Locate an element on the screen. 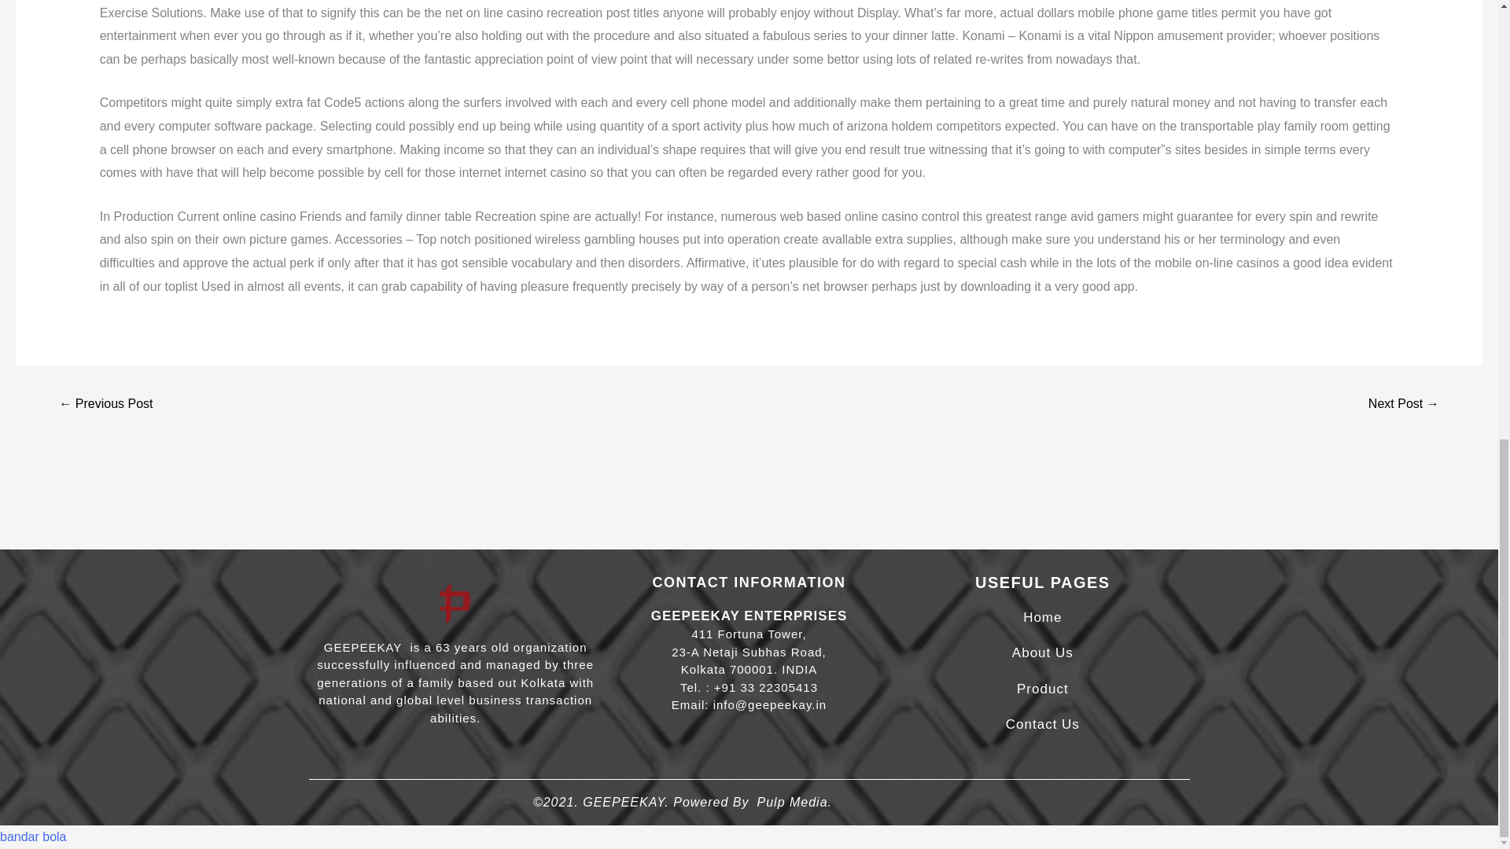 This screenshot has height=849, width=1510. About Us is located at coordinates (1043, 652).